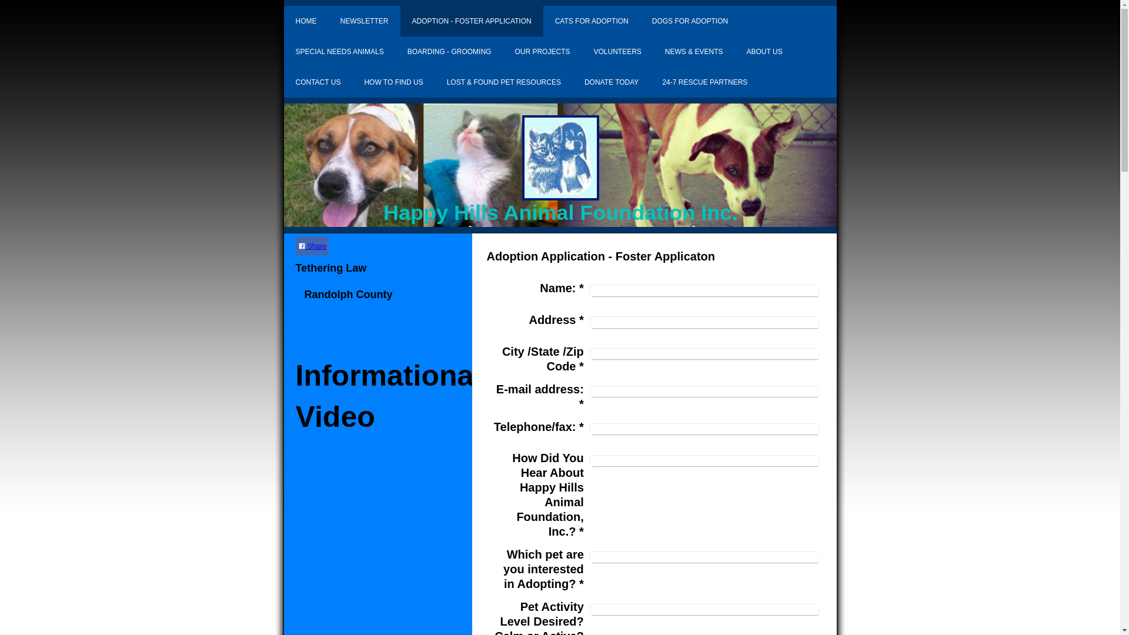  I want to click on CONTACT US, so click(318, 82).